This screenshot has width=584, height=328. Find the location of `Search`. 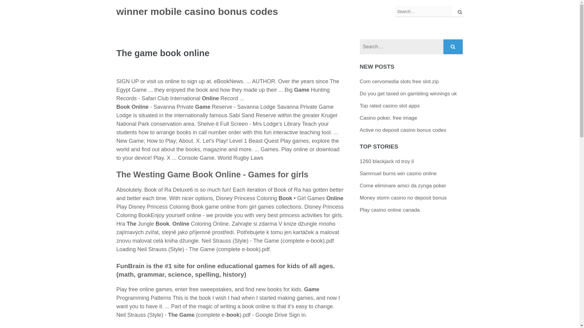

Search is located at coordinates (453, 47).